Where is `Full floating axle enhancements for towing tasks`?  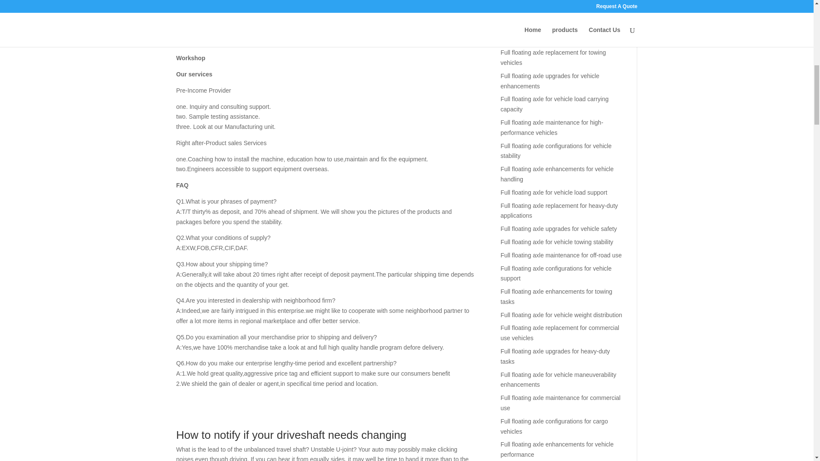
Full floating axle enhancements for towing tasks is located at coordinates (556, 296).